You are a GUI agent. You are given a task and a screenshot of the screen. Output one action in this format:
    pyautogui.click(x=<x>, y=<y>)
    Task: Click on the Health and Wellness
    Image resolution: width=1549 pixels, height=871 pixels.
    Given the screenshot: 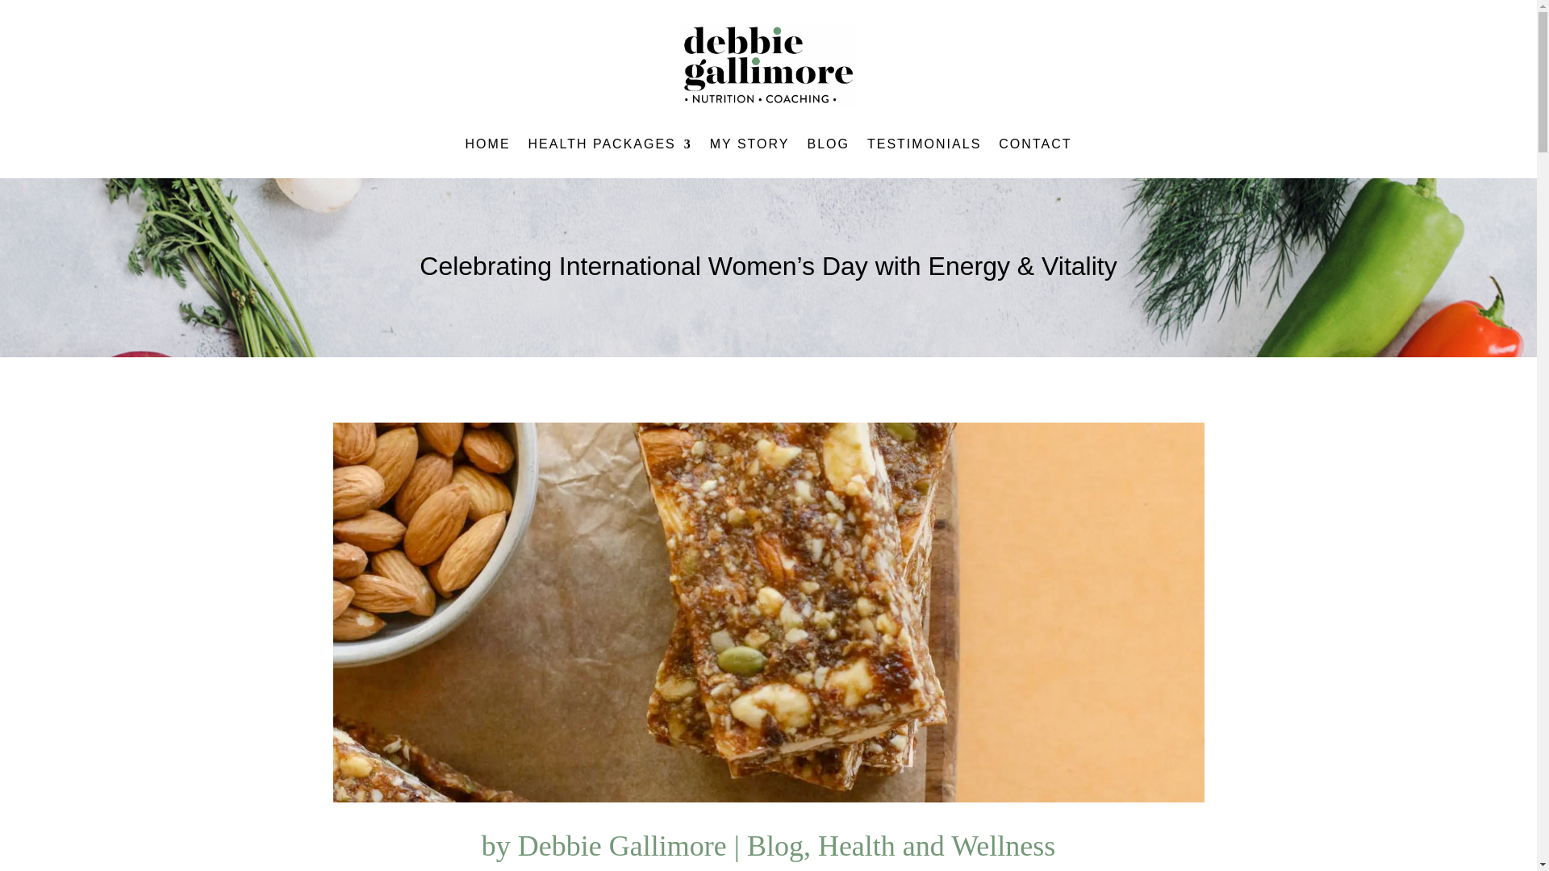 What is the action you would take?
    pyautogui.click(x=936, y=846)
    